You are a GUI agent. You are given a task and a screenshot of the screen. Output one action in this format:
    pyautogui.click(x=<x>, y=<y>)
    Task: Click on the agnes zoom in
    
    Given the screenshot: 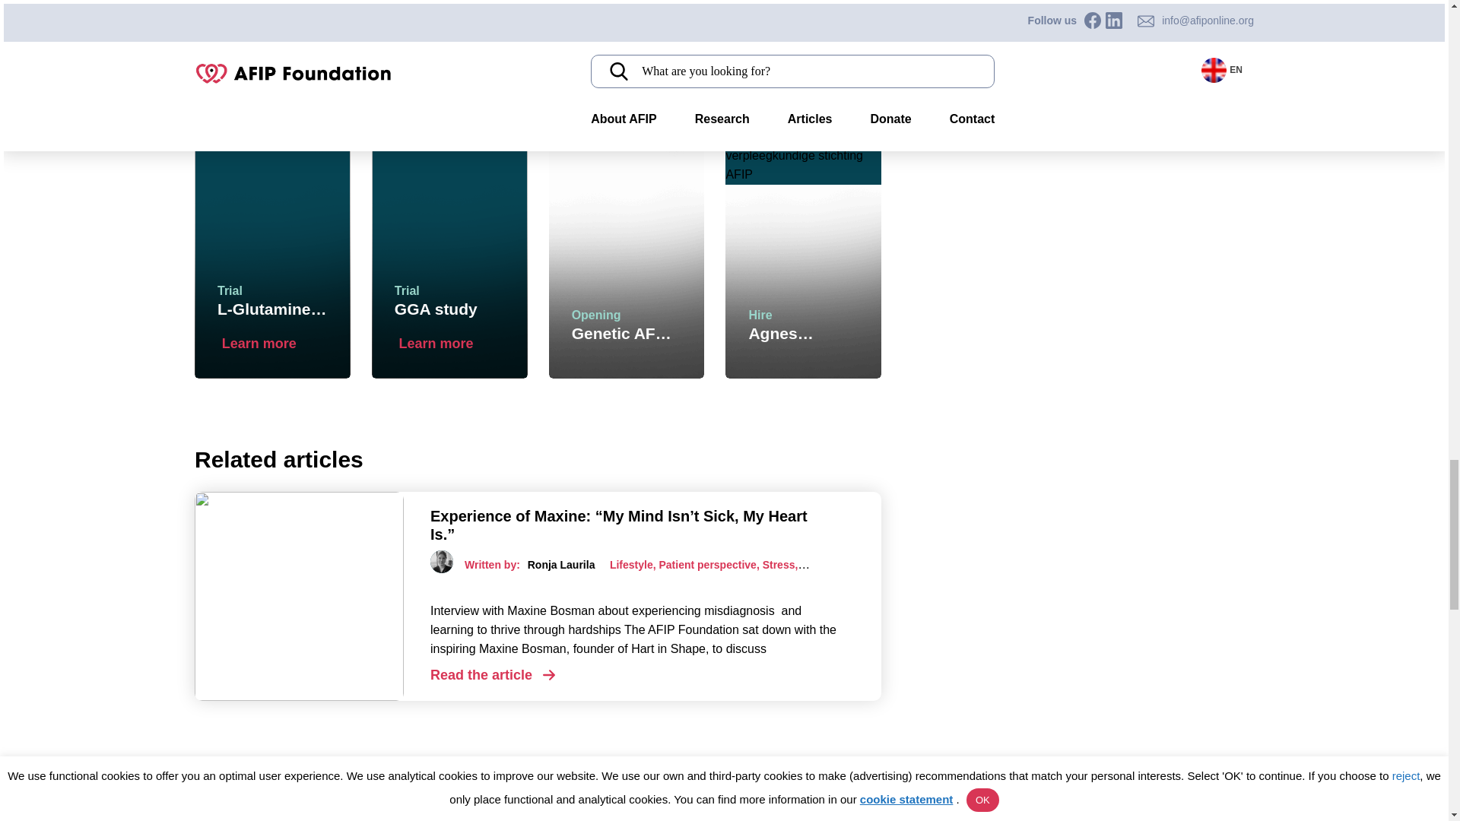 What is the action you would take?
    pyautogui.click(x=803, y=157)
    